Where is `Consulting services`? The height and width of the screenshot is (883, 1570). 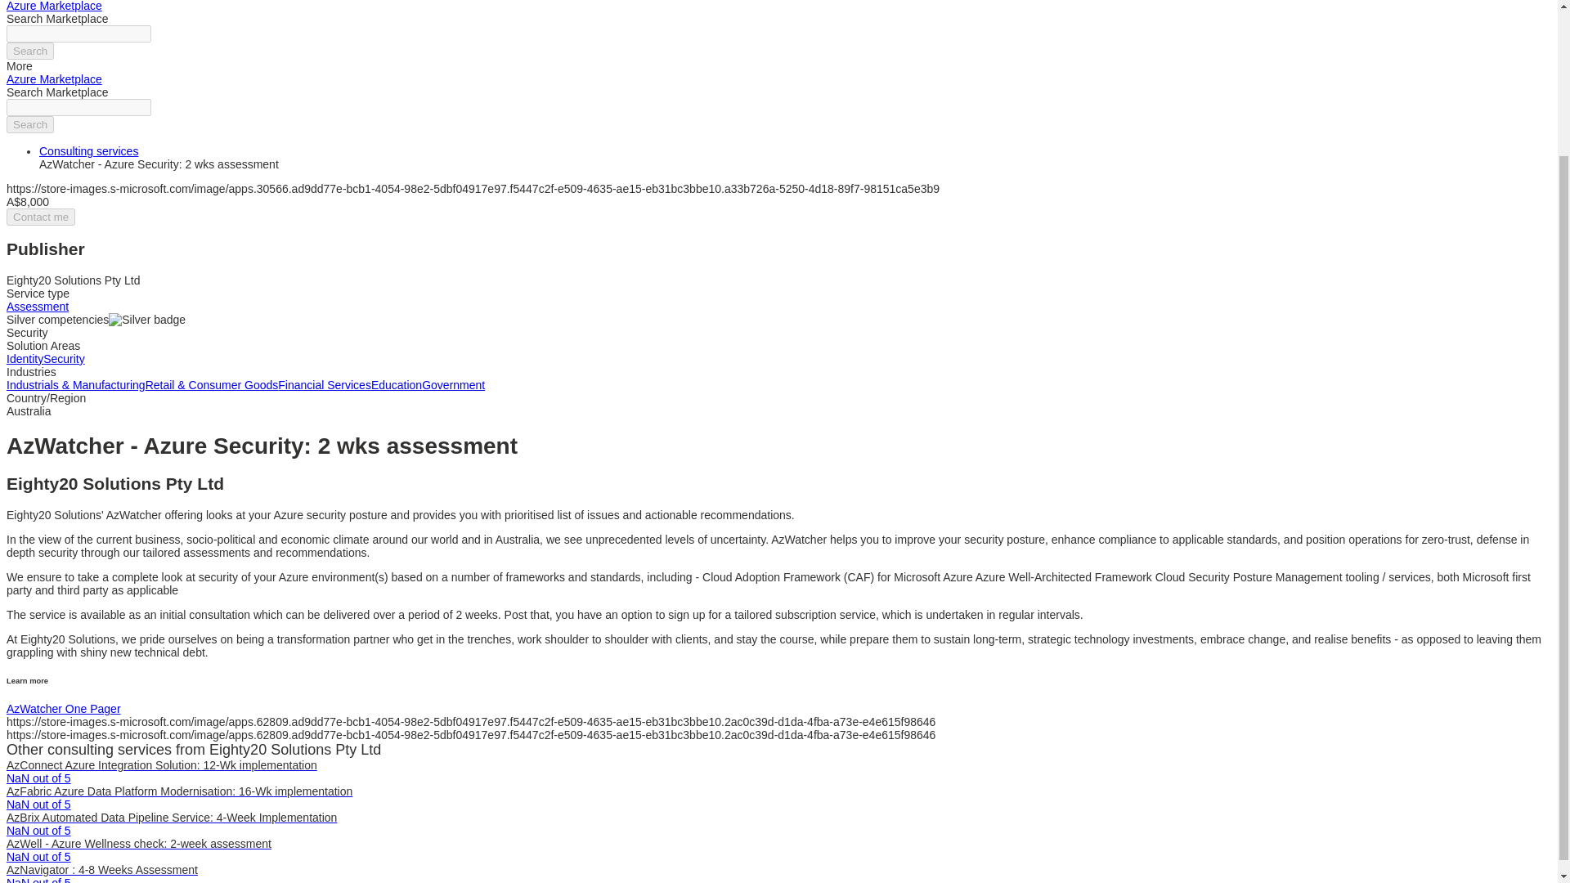 Consulting services is located at coordinates (88, 151).